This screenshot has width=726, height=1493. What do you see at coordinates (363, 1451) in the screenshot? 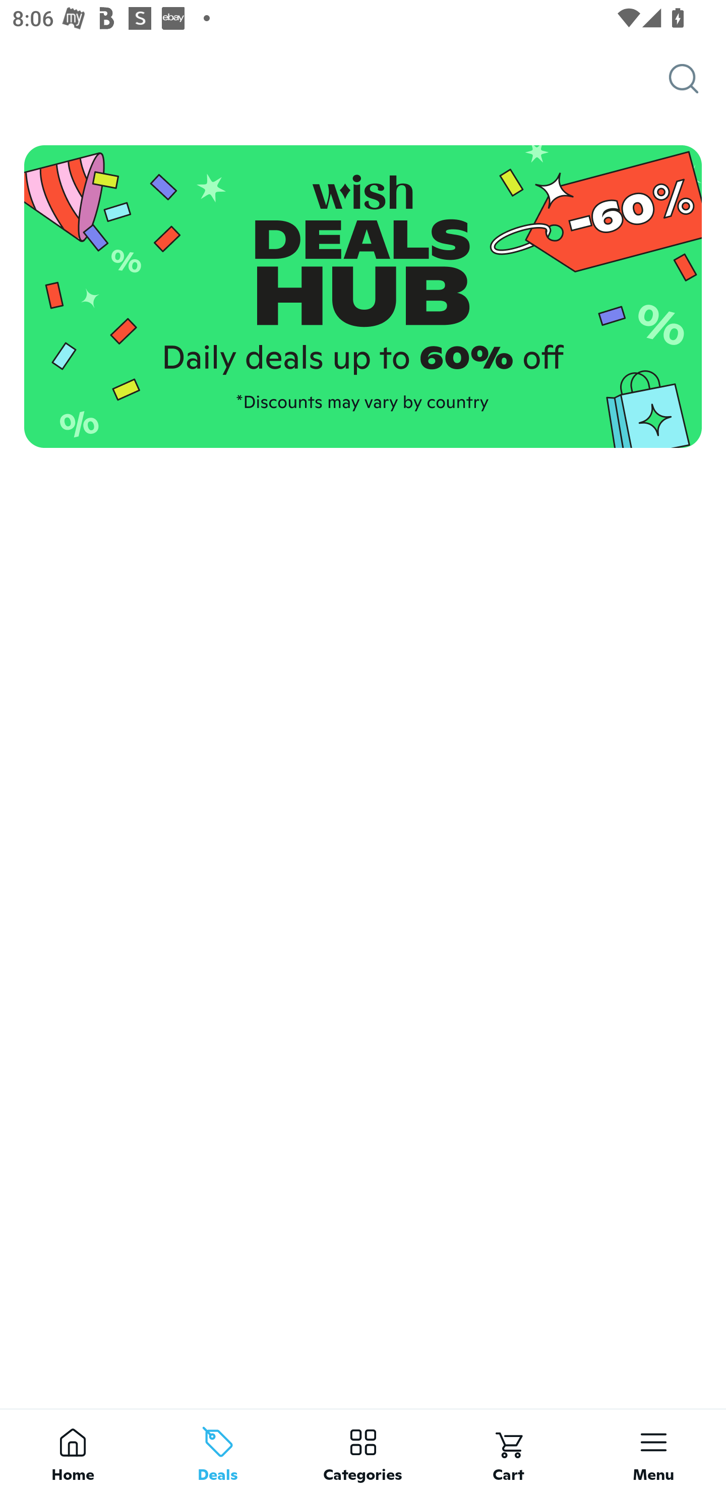
I see `Categories` at bounding box center [363, 1451].